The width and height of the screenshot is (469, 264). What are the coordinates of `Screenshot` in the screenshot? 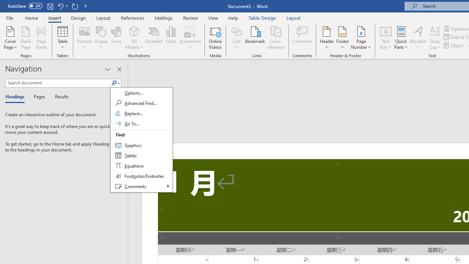 It's located at (190, 37).